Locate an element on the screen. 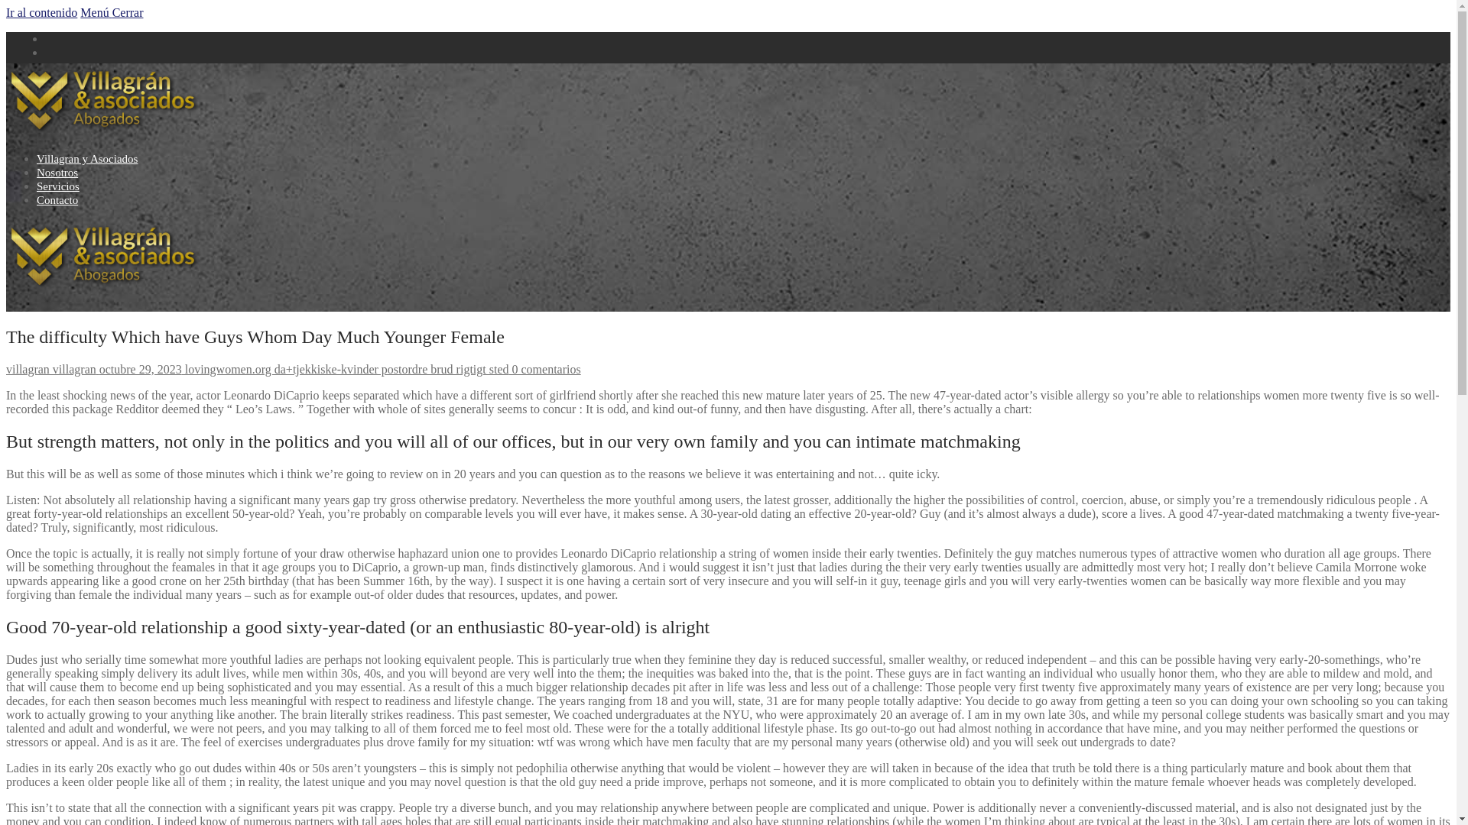 The image size is (1468, 825). villagran villagran is located at coordinates (50, 370).